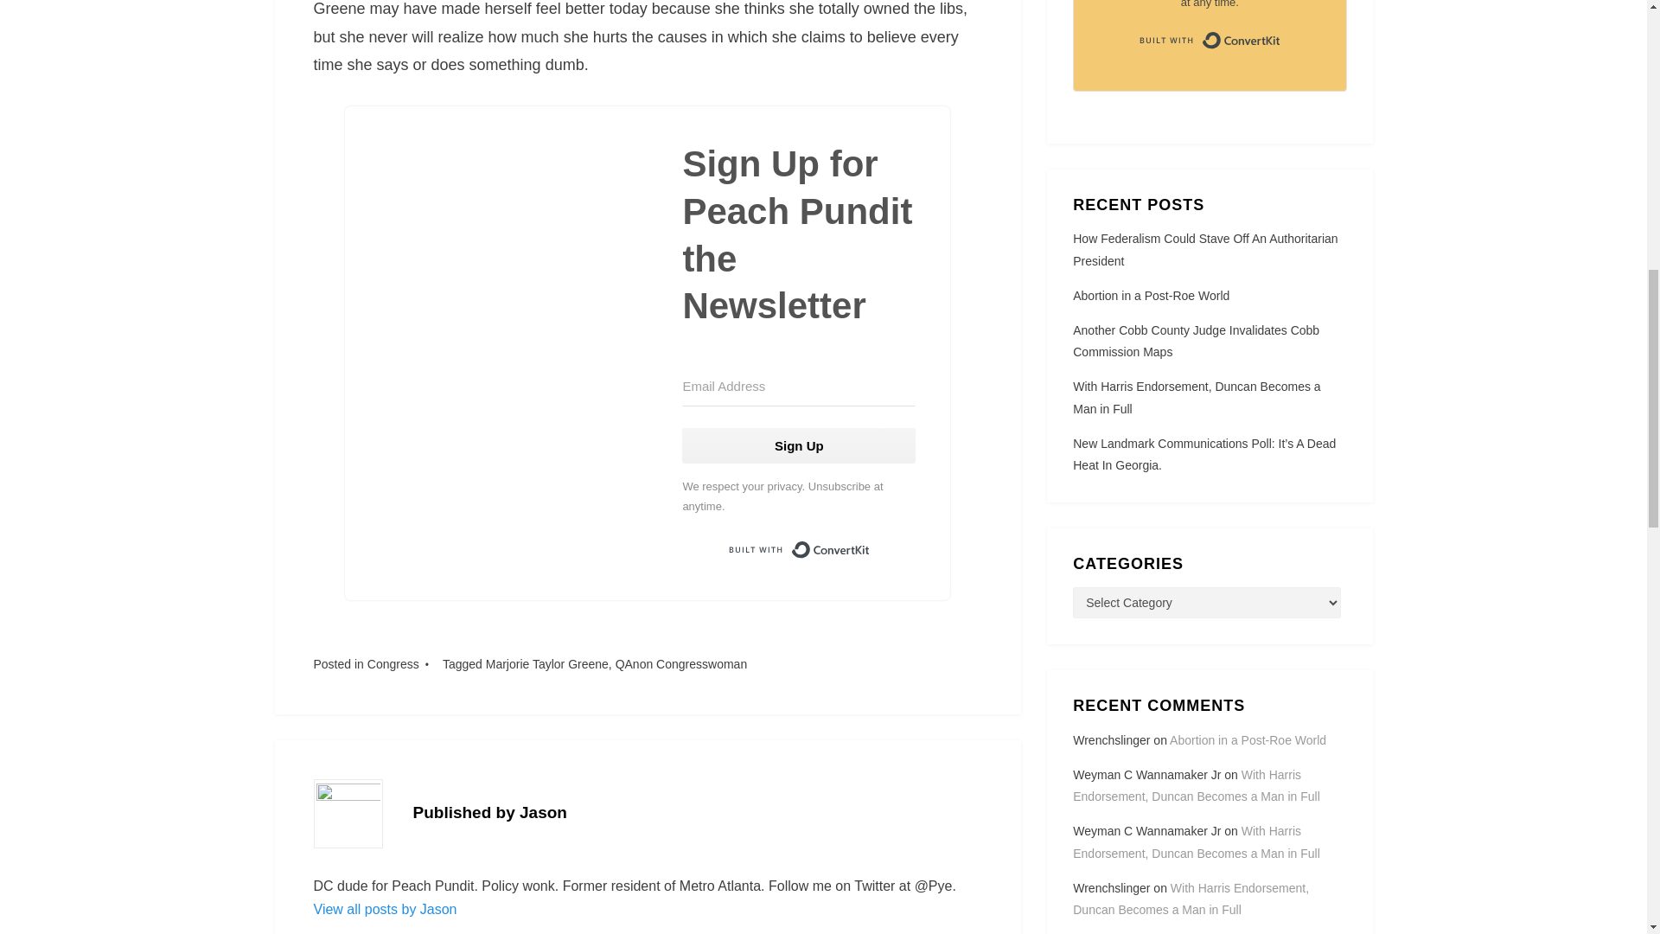  Describe the element at coordinates (798, 550) in the screenshot. I see `Built with ConvertKit` at that location.